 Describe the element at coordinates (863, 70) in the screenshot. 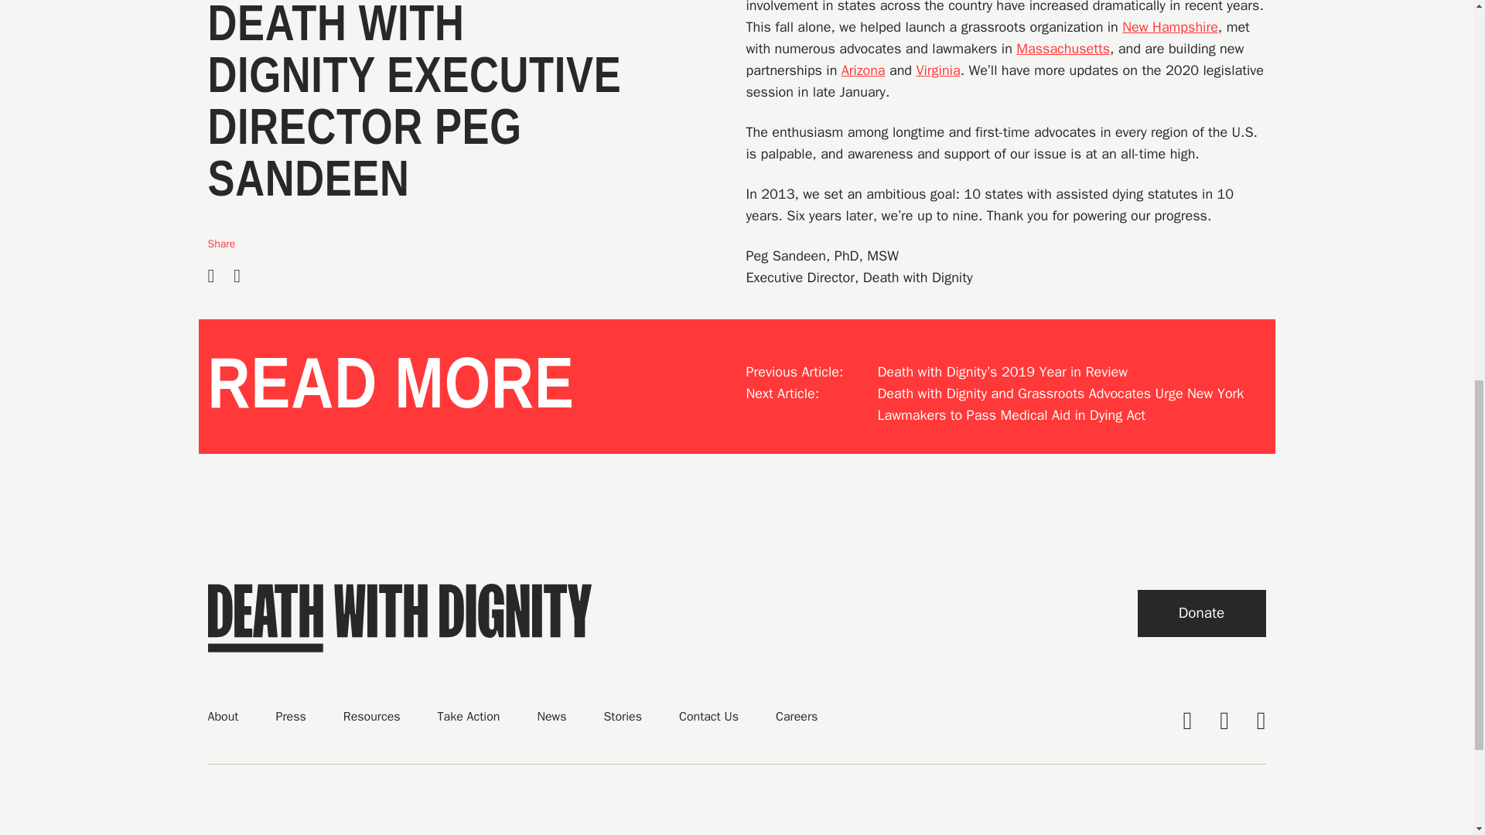

I see `Arizona` at that location.